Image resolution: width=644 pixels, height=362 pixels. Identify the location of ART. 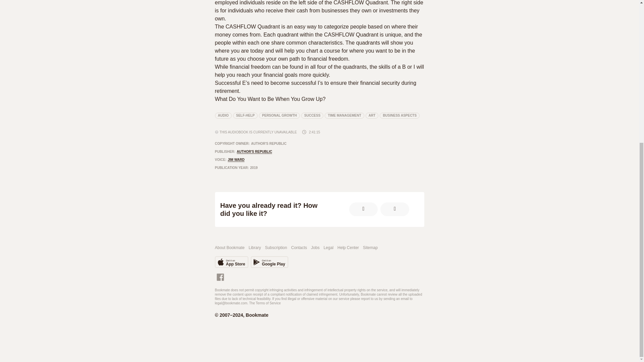
(372, 115).